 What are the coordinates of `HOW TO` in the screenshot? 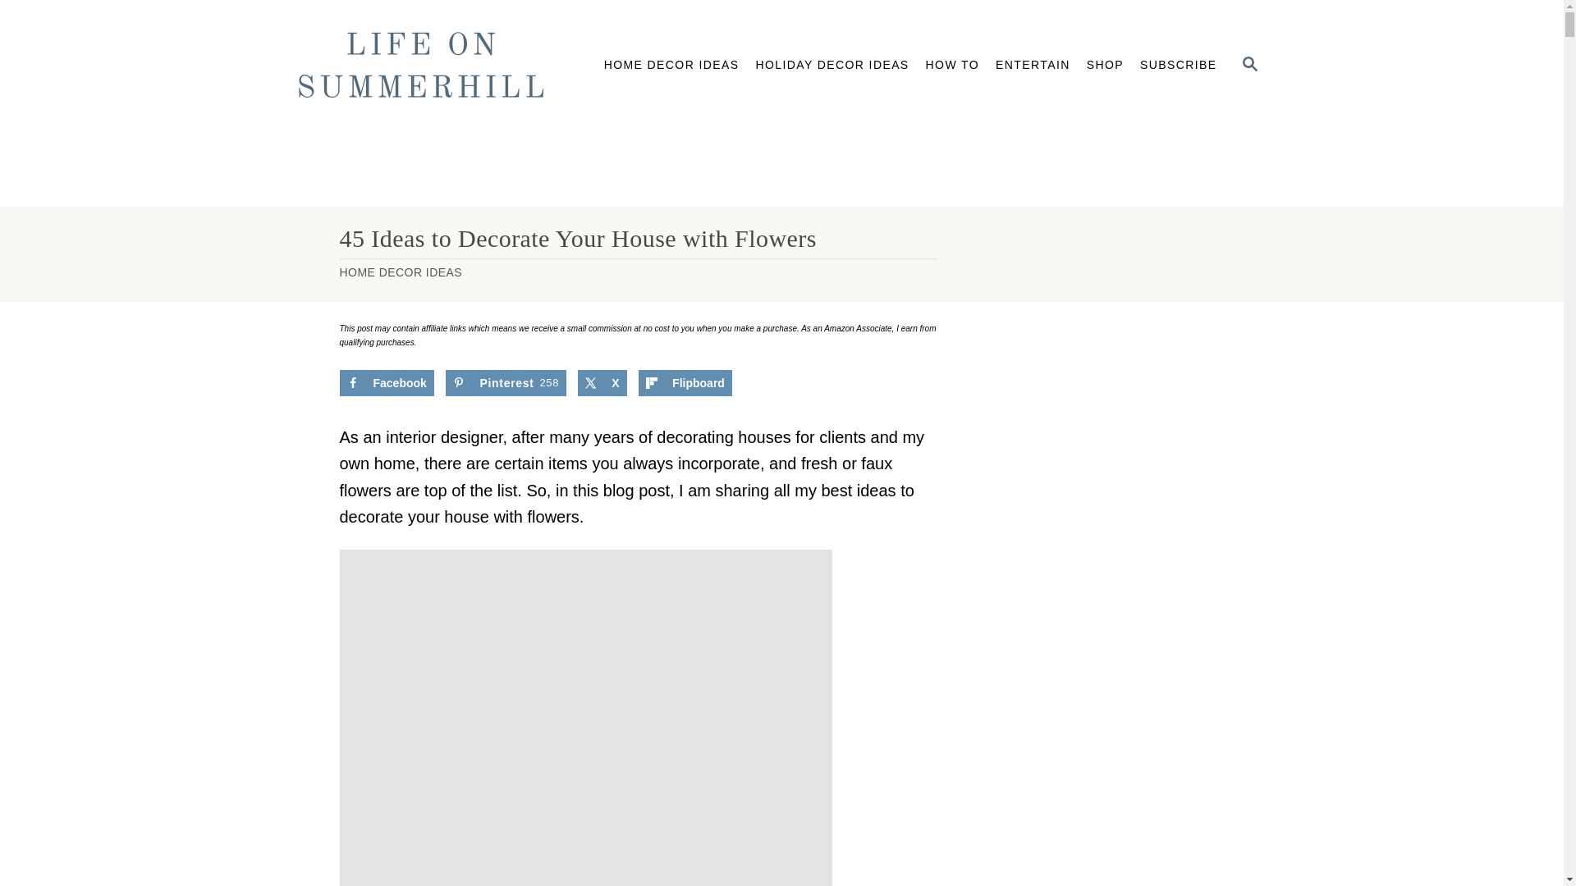 It's located at (952, 66).